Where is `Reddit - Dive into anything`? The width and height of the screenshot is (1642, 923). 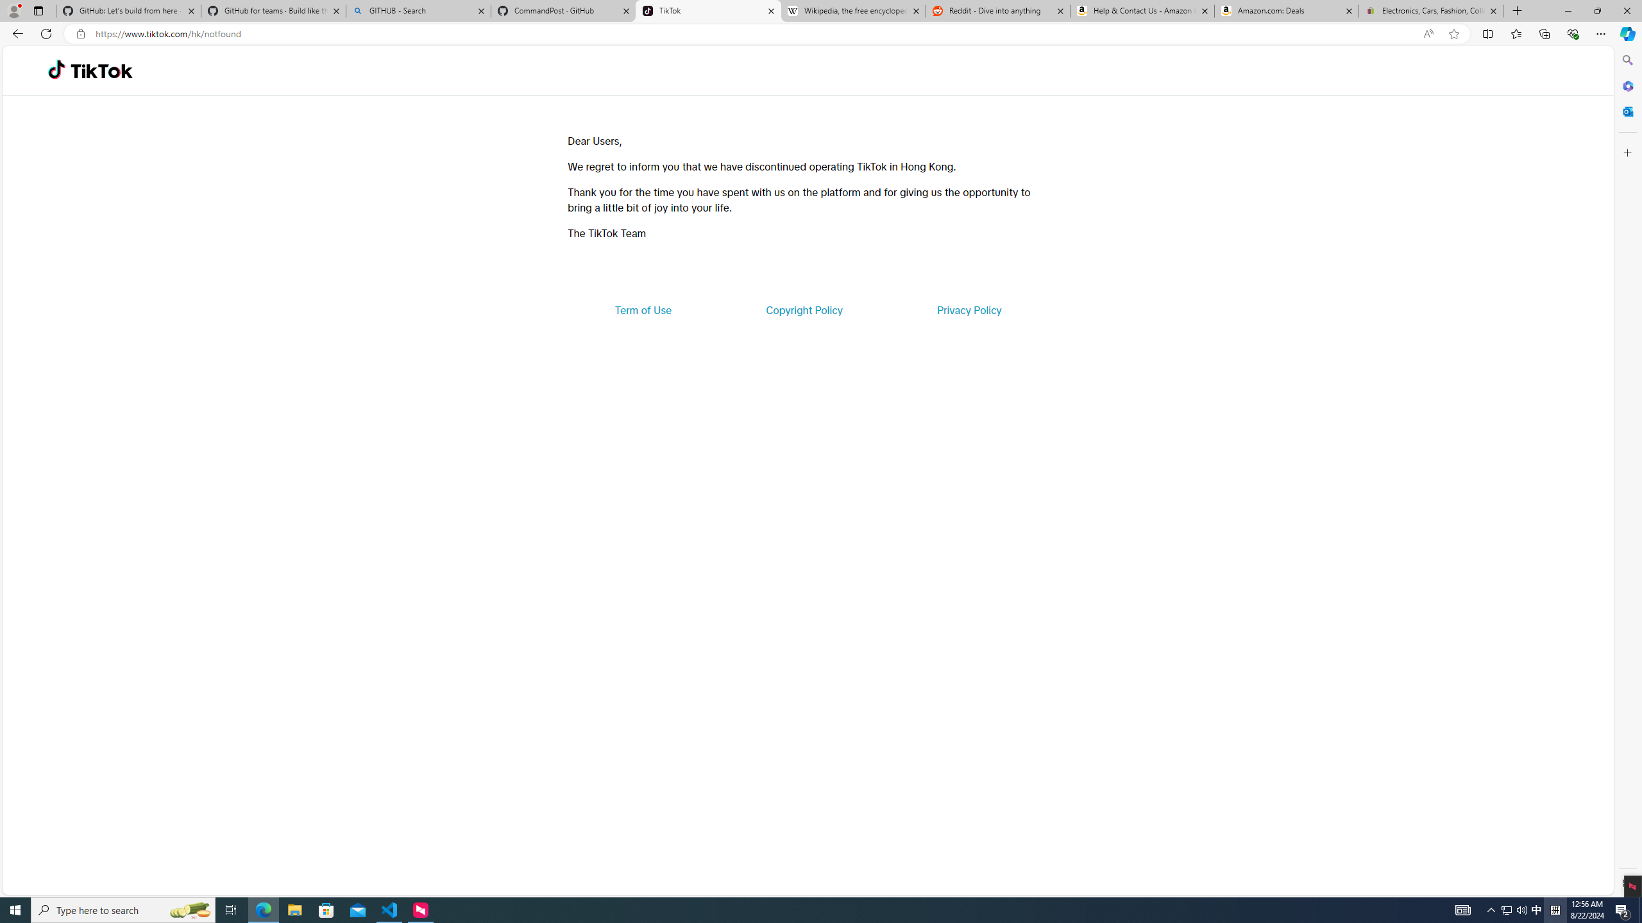 Reddit - Dive into anything is located at coordinates (998, 11).